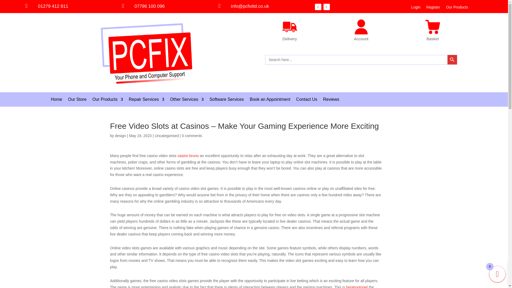 The image size is (512, 288). Describe the element at coordinates (361, 27) in the screenshot. I see `user` at that location.